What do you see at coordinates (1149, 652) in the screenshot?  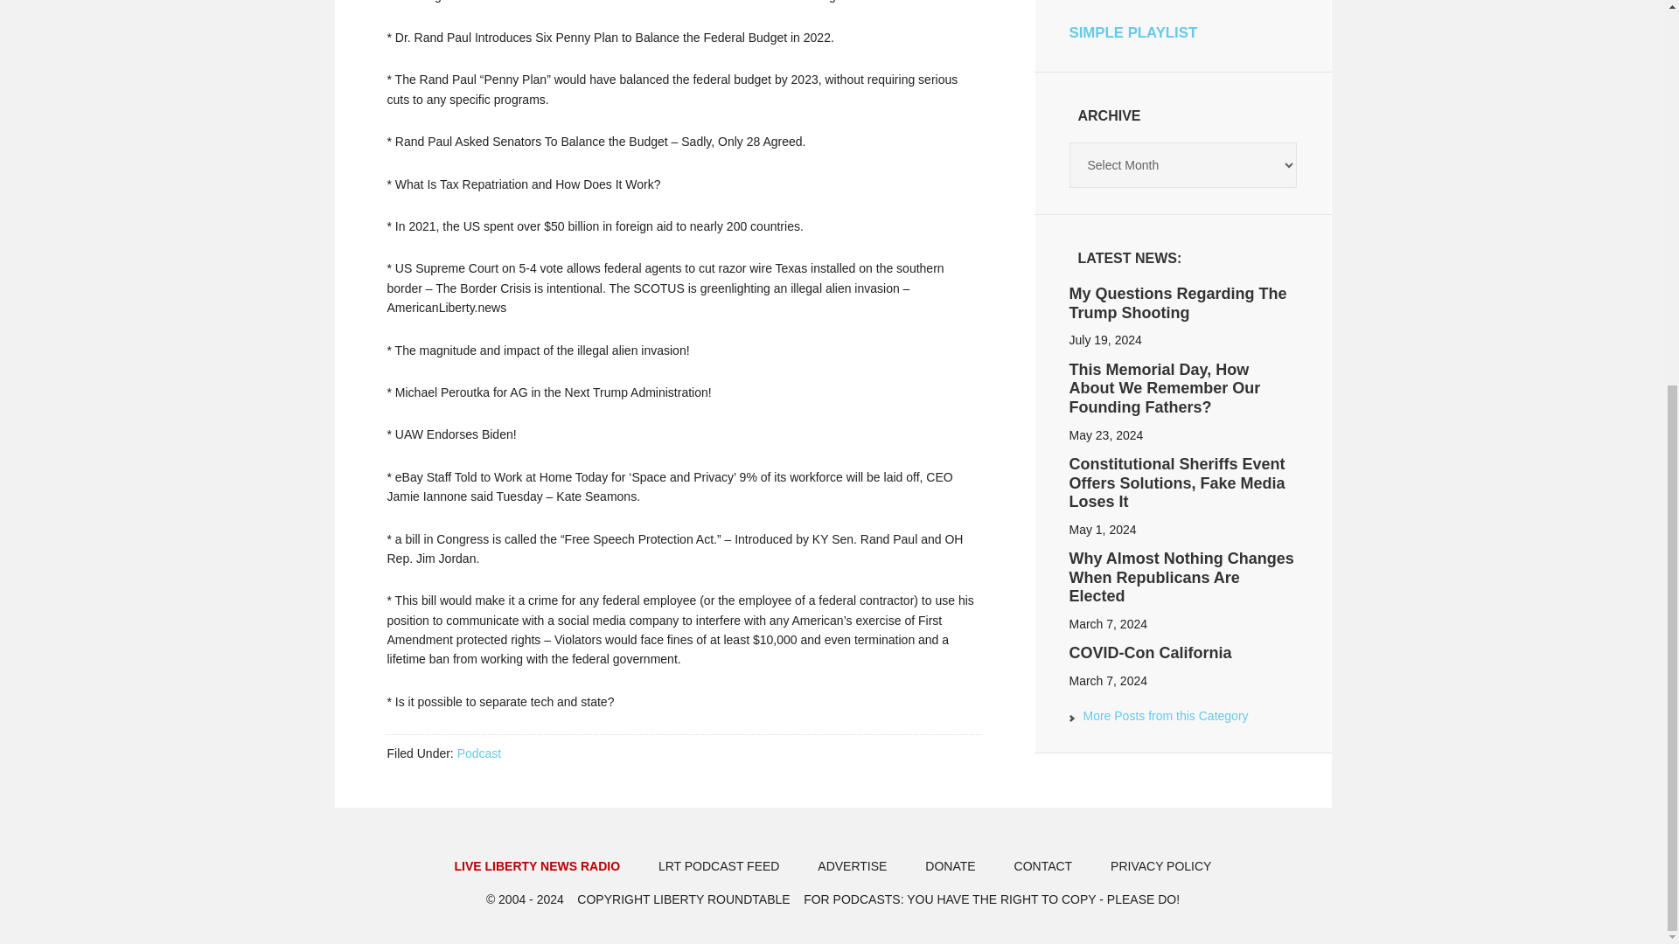 I see `COVID-Con California` at bounding box center [1149, 652].